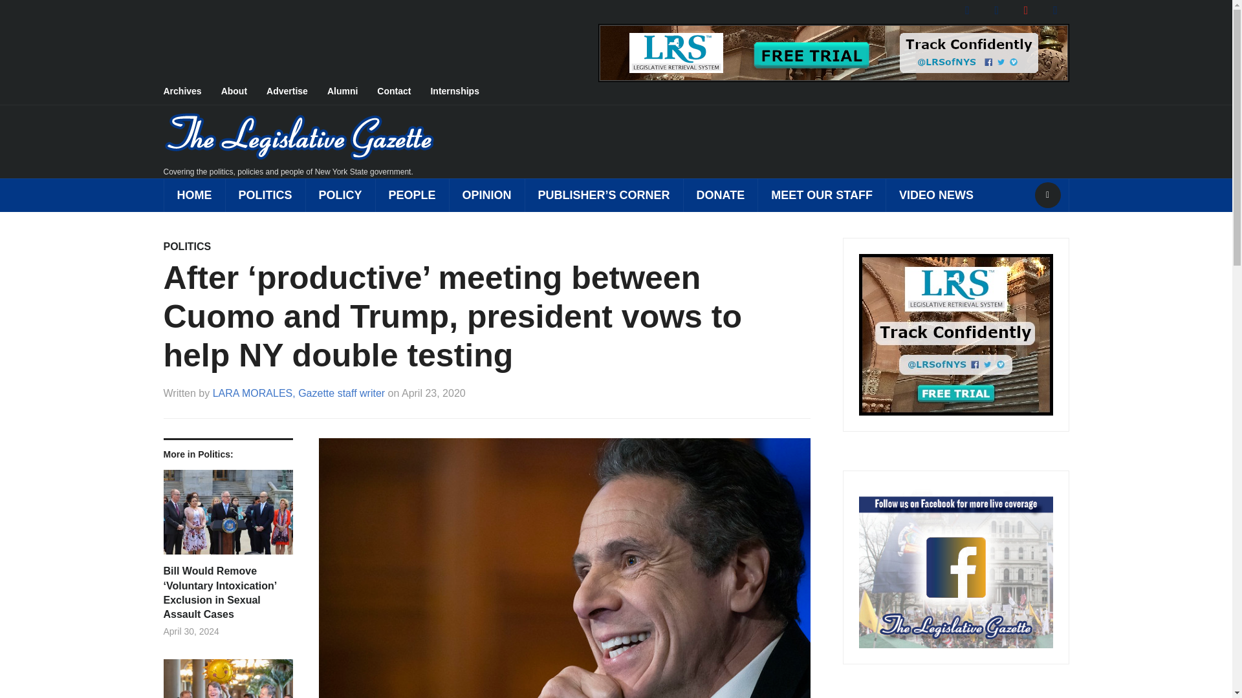 The image size is (1242, 698). What do you see at coordinates (1047, 195) in the screenshot?
I see `Search` at bounding box center [1047, 195].